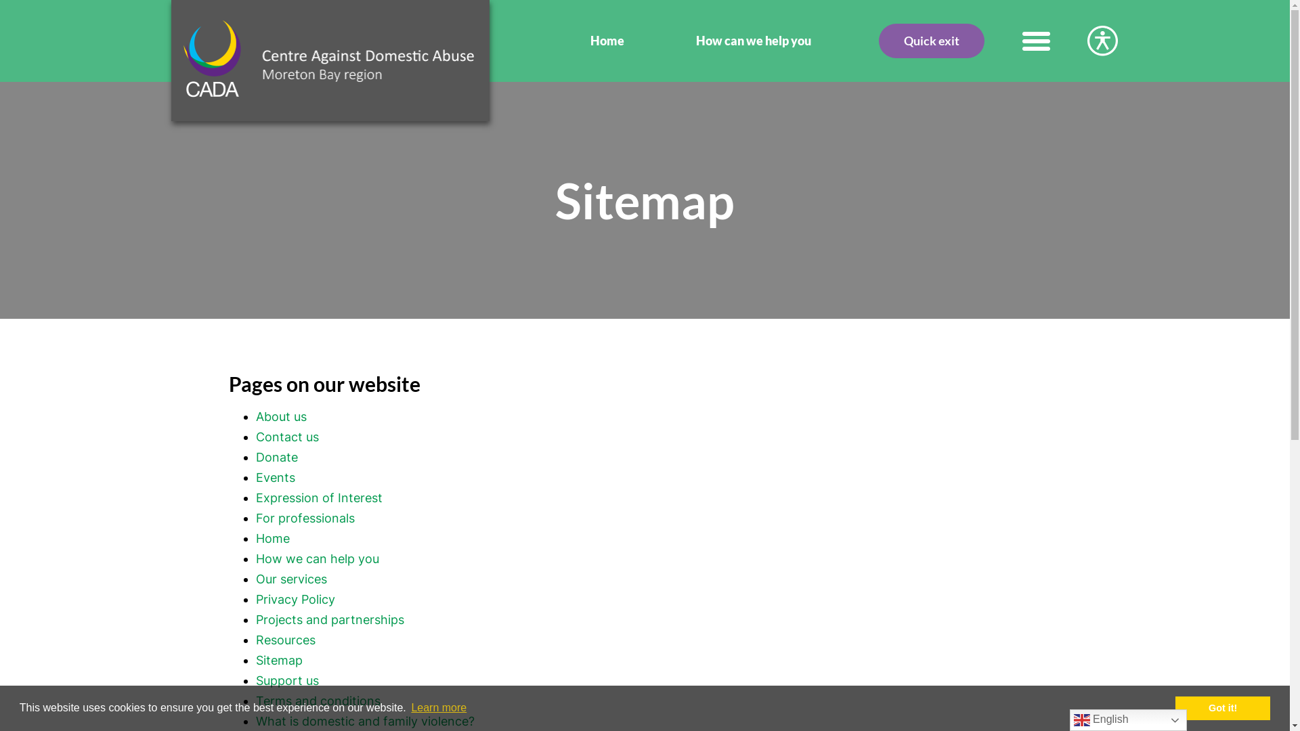 The width and height of the screenshot is (1300, 731). I want to click on Quick exit, so click(932, 41).